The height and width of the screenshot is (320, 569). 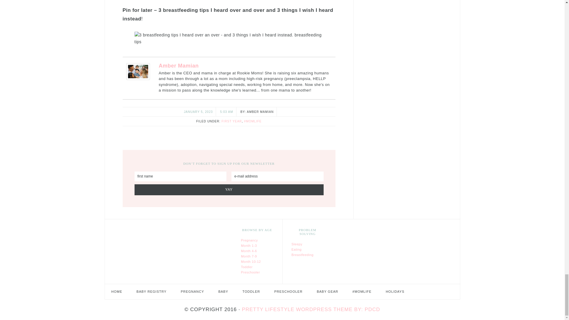 What do you see at coordinates (178, 66) in the screenshot?
I see `Amber Mamian` at bounding box center [178, 66].